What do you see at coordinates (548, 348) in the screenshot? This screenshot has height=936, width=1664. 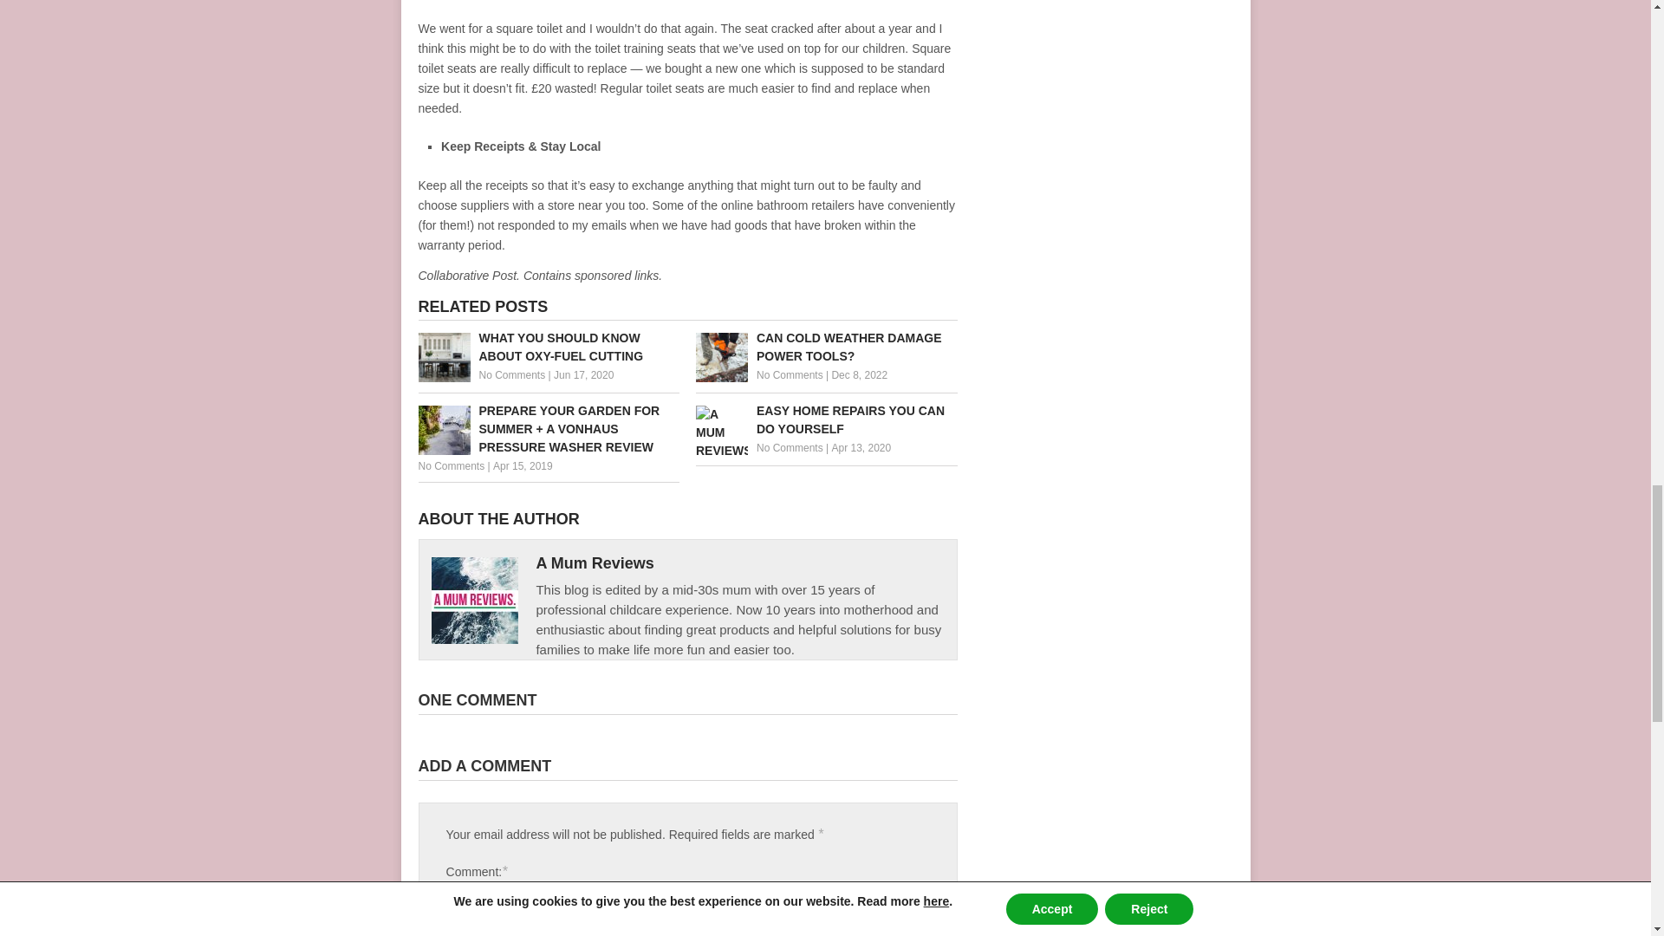 I see `What You Should Know About Oxy-Fuel Cutting` at bounding box center [548, 348].